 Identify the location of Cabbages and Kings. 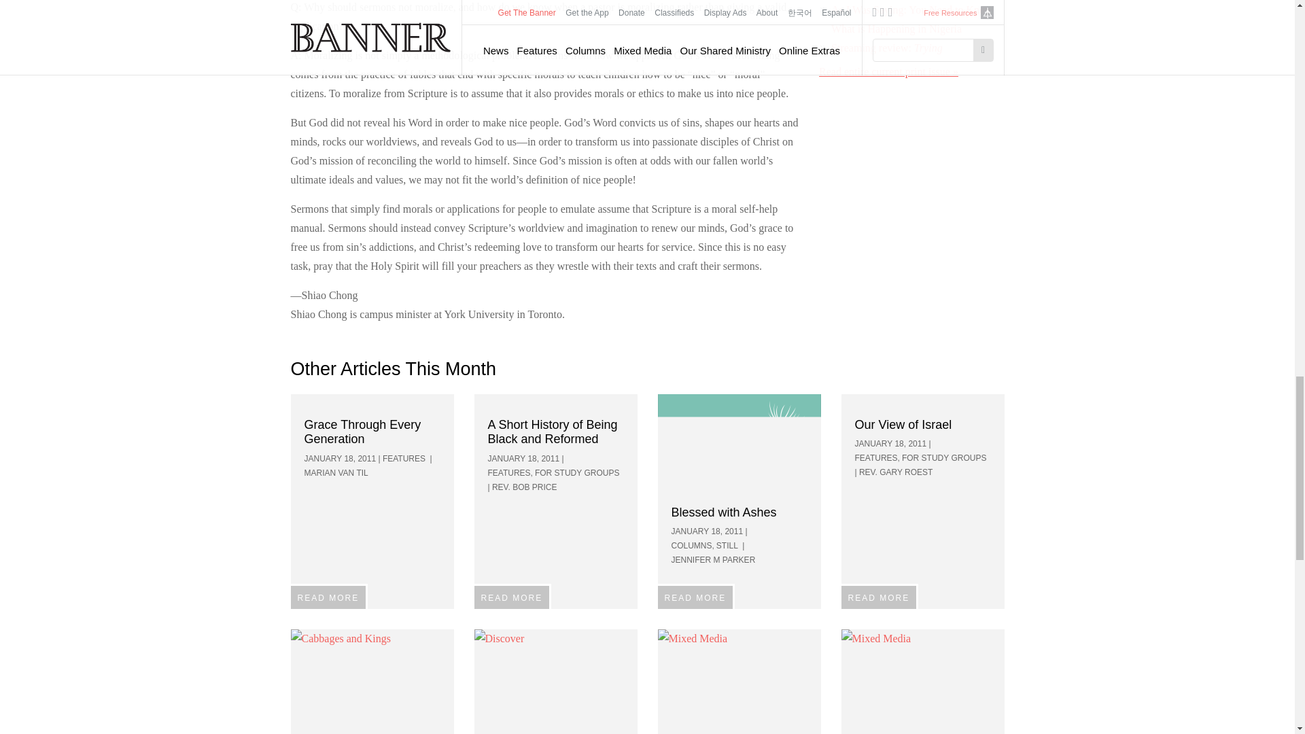
(372, 680).